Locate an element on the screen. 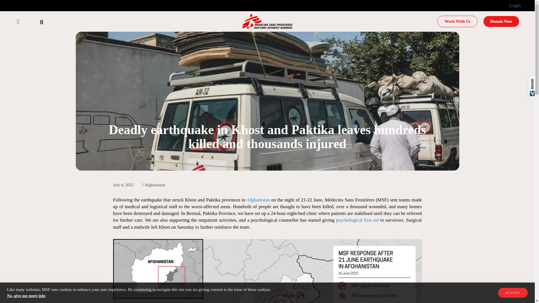 This screenshot has height=303, width=539. Donate Now is located at coordinates (501, 21).